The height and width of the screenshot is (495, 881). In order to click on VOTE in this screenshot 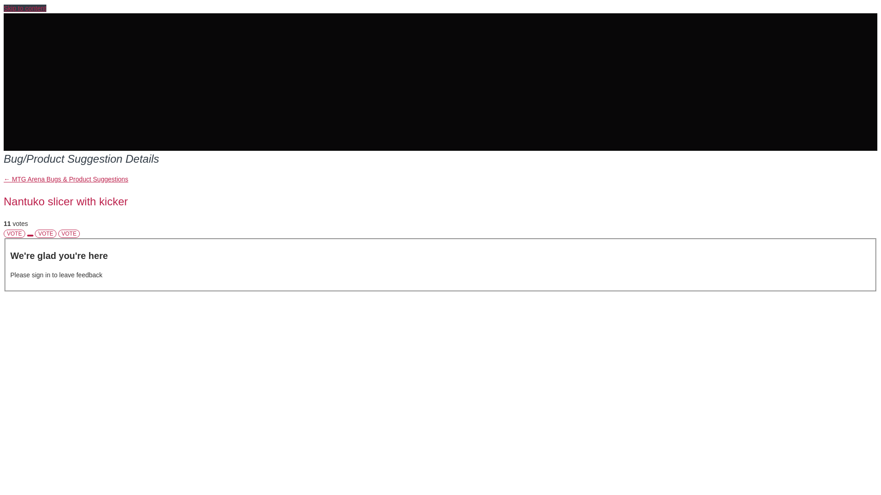, I will do `click(45, 234)`.